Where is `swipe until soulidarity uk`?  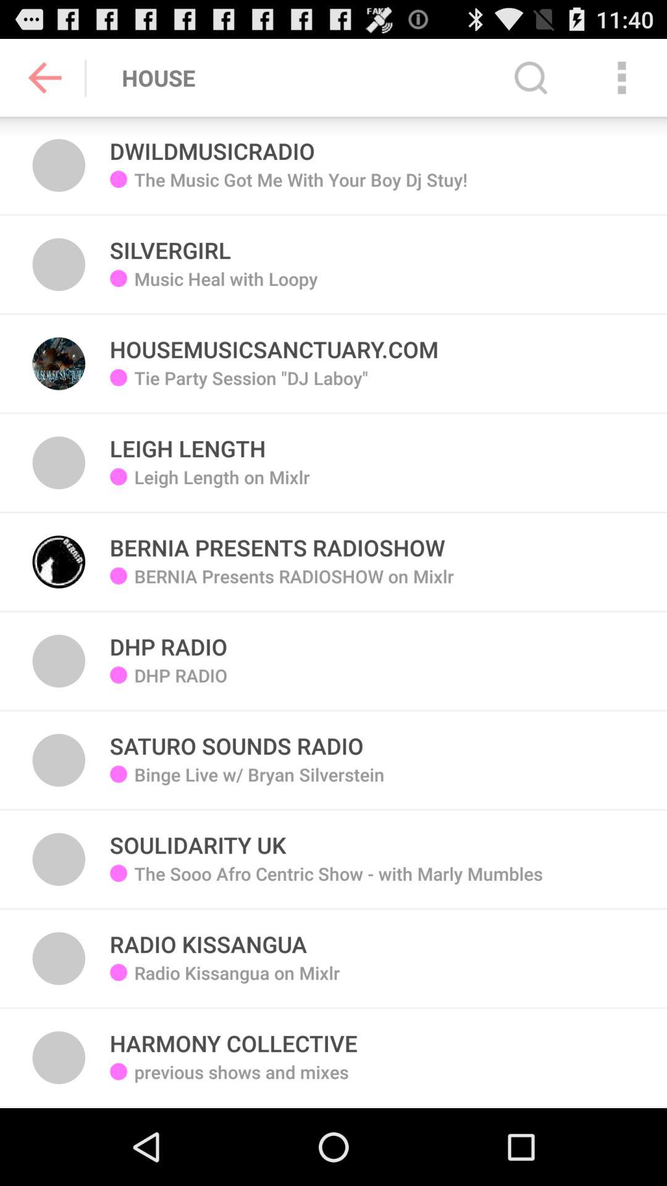 swipe until soulidarity uk is located at coordinates (198, 838).